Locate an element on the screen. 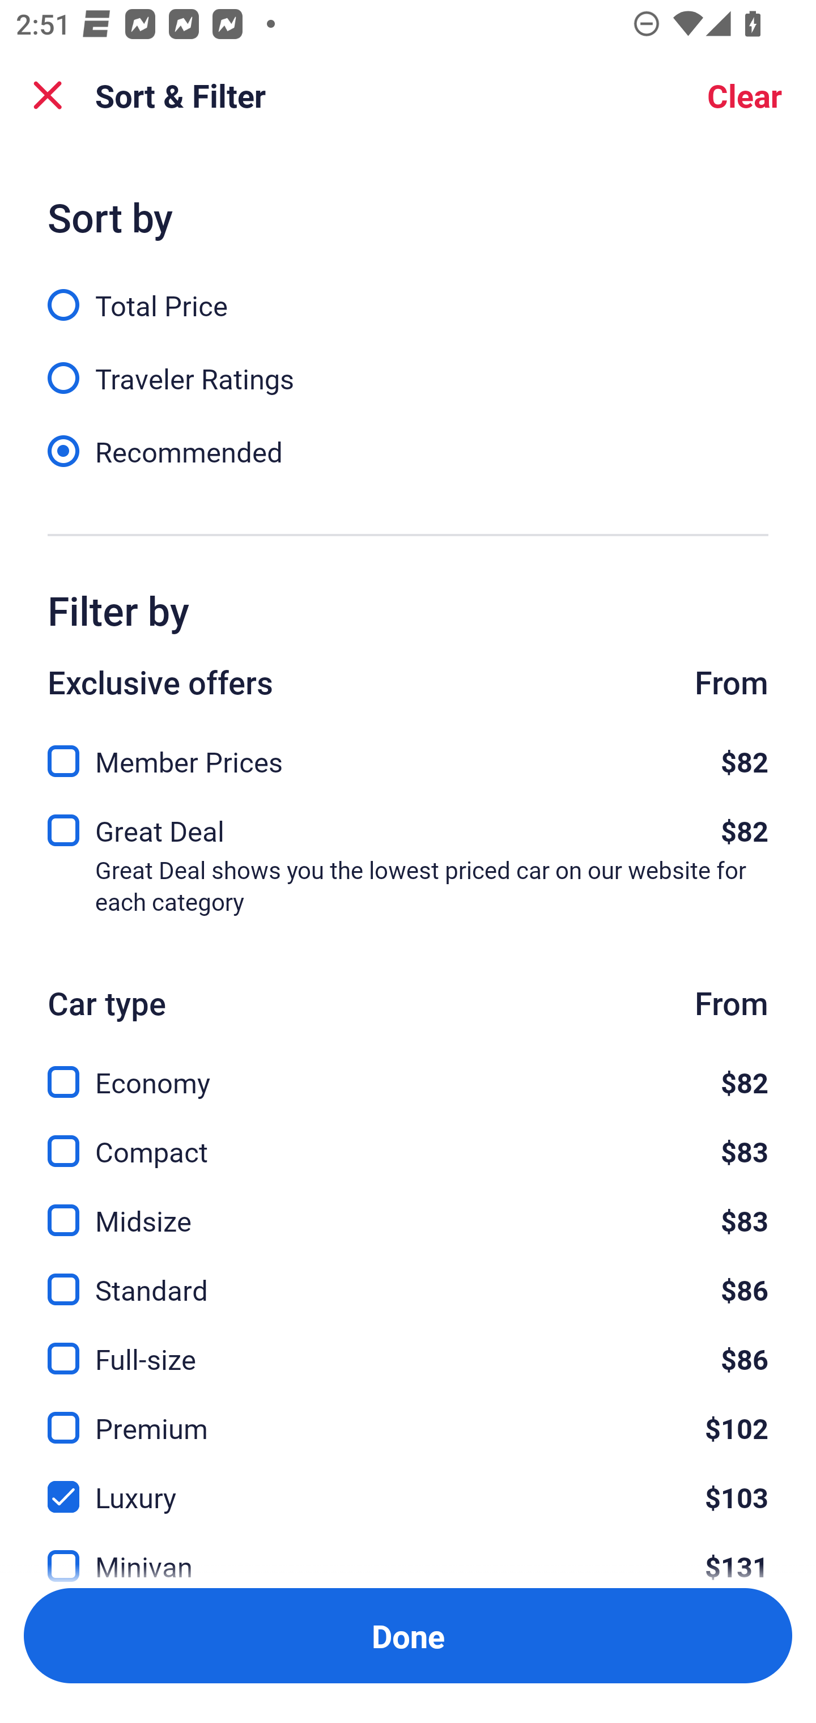 The height and width of the screenshot is (1723, 816). Apply and close Sort and Filter Done is located at coordinates (408, 1636).